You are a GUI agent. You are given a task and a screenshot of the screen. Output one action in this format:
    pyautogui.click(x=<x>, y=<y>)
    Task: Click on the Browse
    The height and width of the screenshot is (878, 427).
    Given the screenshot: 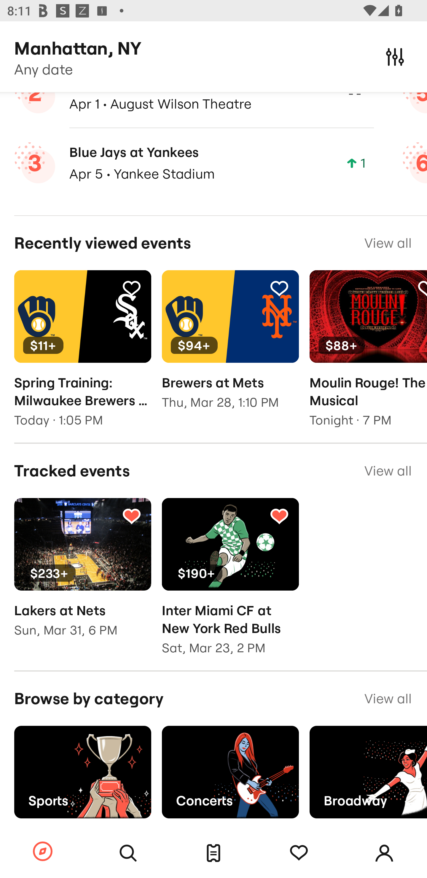 What is the action you would take?
    pyautogui.click(x=43, y=852)
    